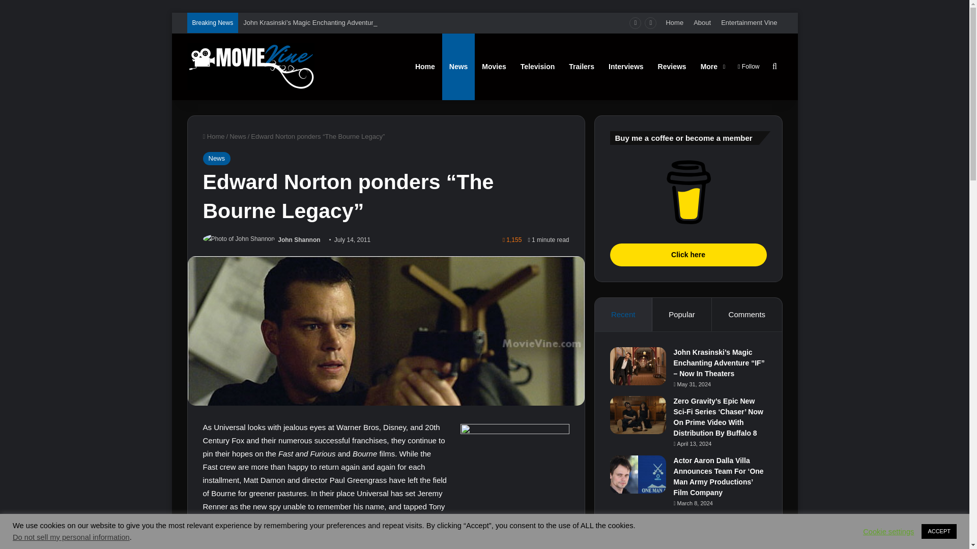 The width and height of the screenshot is (977, 549). Describe the element at coordinates (238, 136) in the screenshot. I see `News` at that location.